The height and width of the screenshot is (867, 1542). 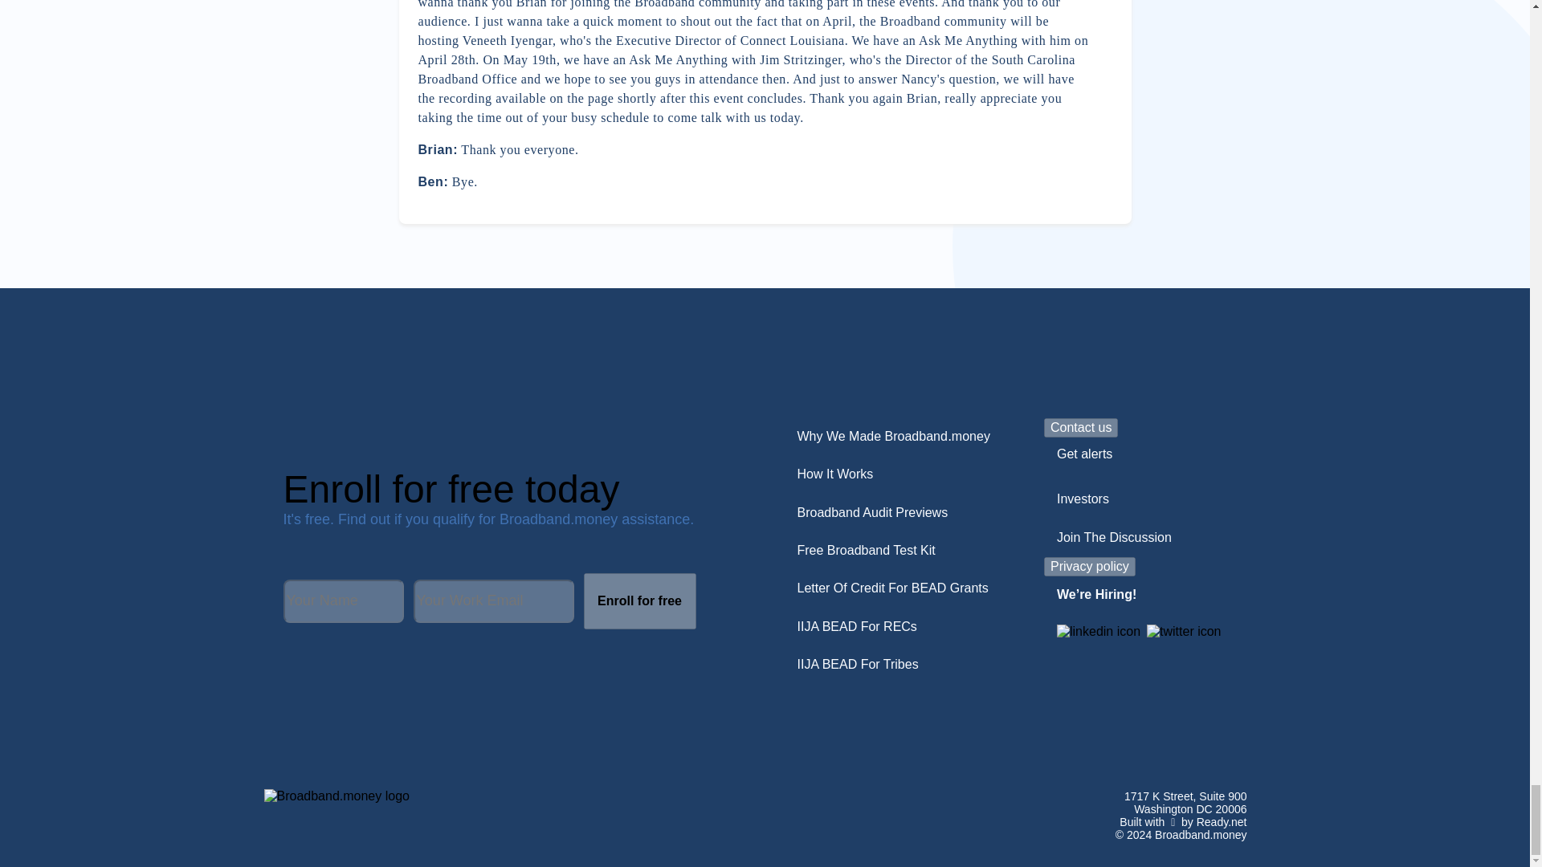 What do you see at coordinates (834, 474) in the screenshot?
I see `How It Works` at bounding box center [834, 474].